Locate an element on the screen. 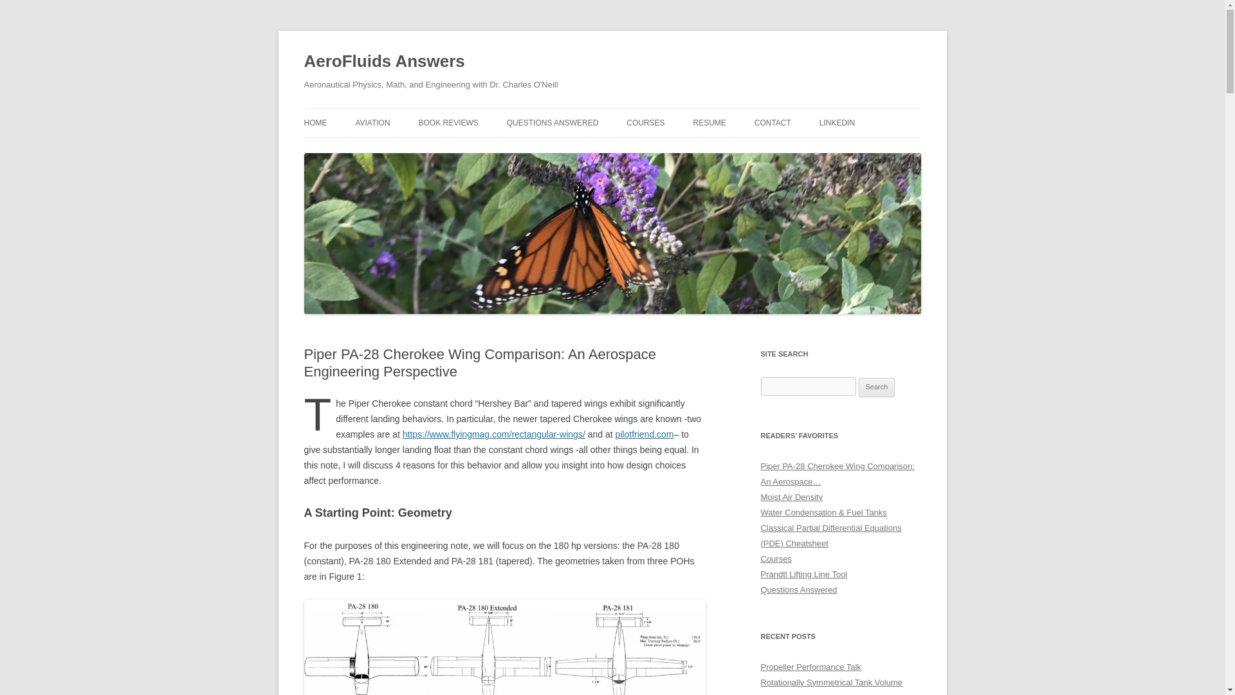  AeroFluids Answers is located at coordinates (383, 62).